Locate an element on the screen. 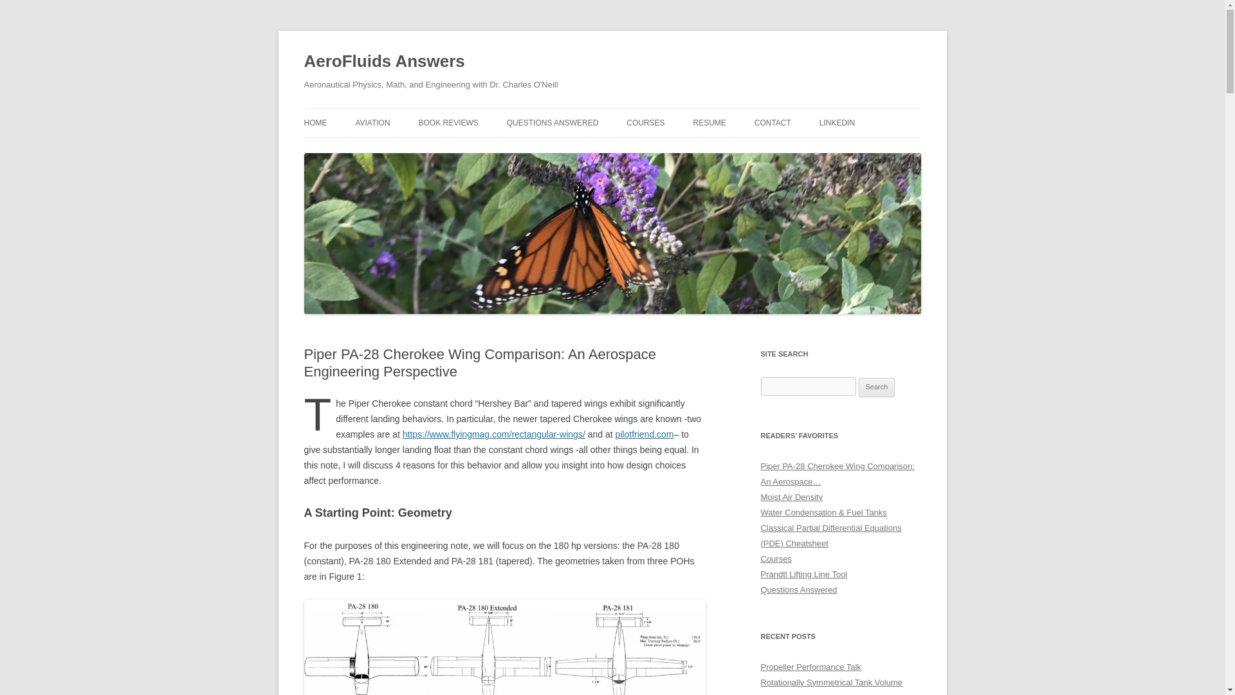  AeroFluids Answers is located at coordinates (383, 62).